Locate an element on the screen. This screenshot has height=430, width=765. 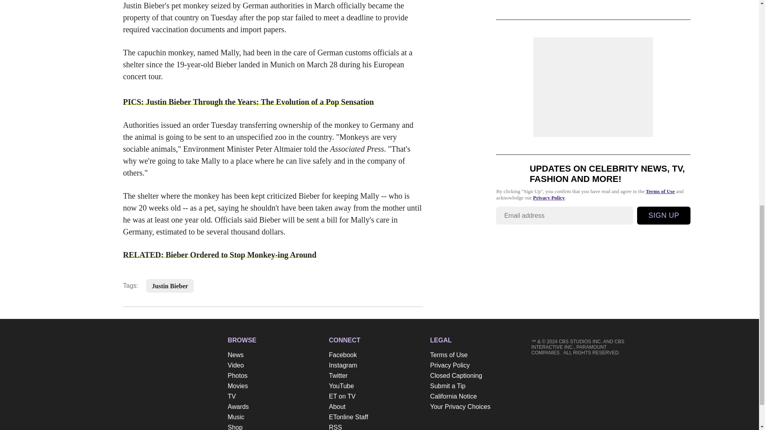
Movies is located at coordinates (275, 386).